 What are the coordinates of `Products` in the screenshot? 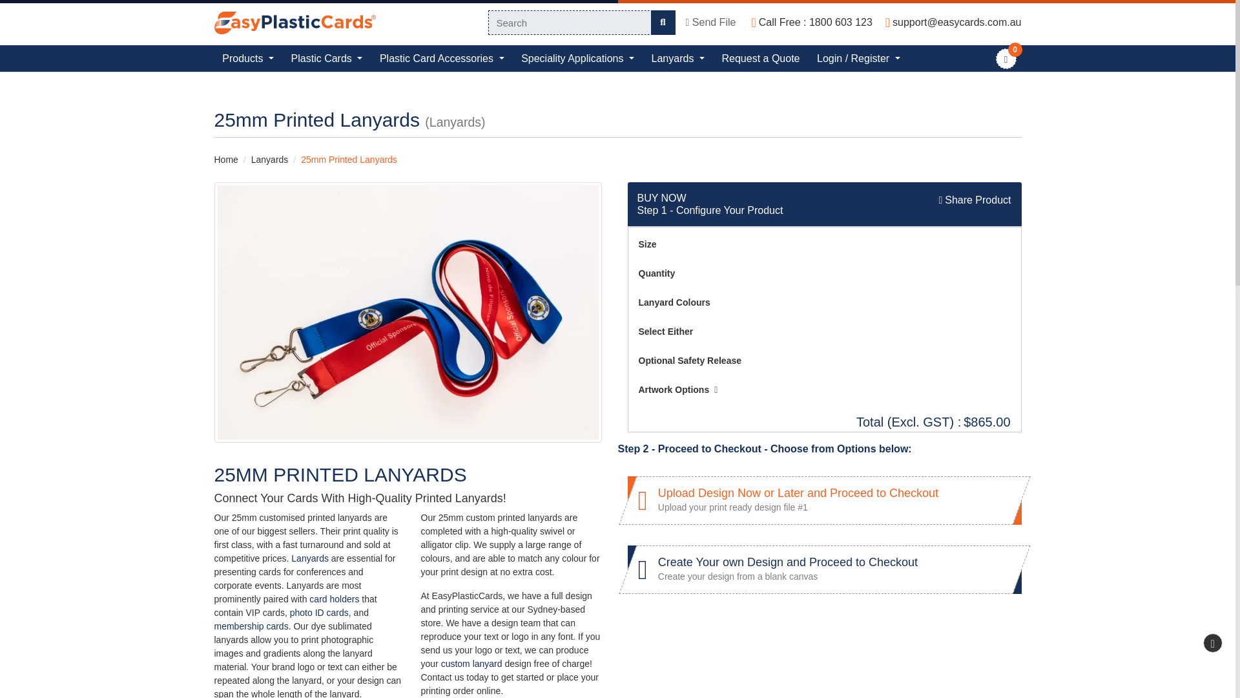 It's located at (248, 58).